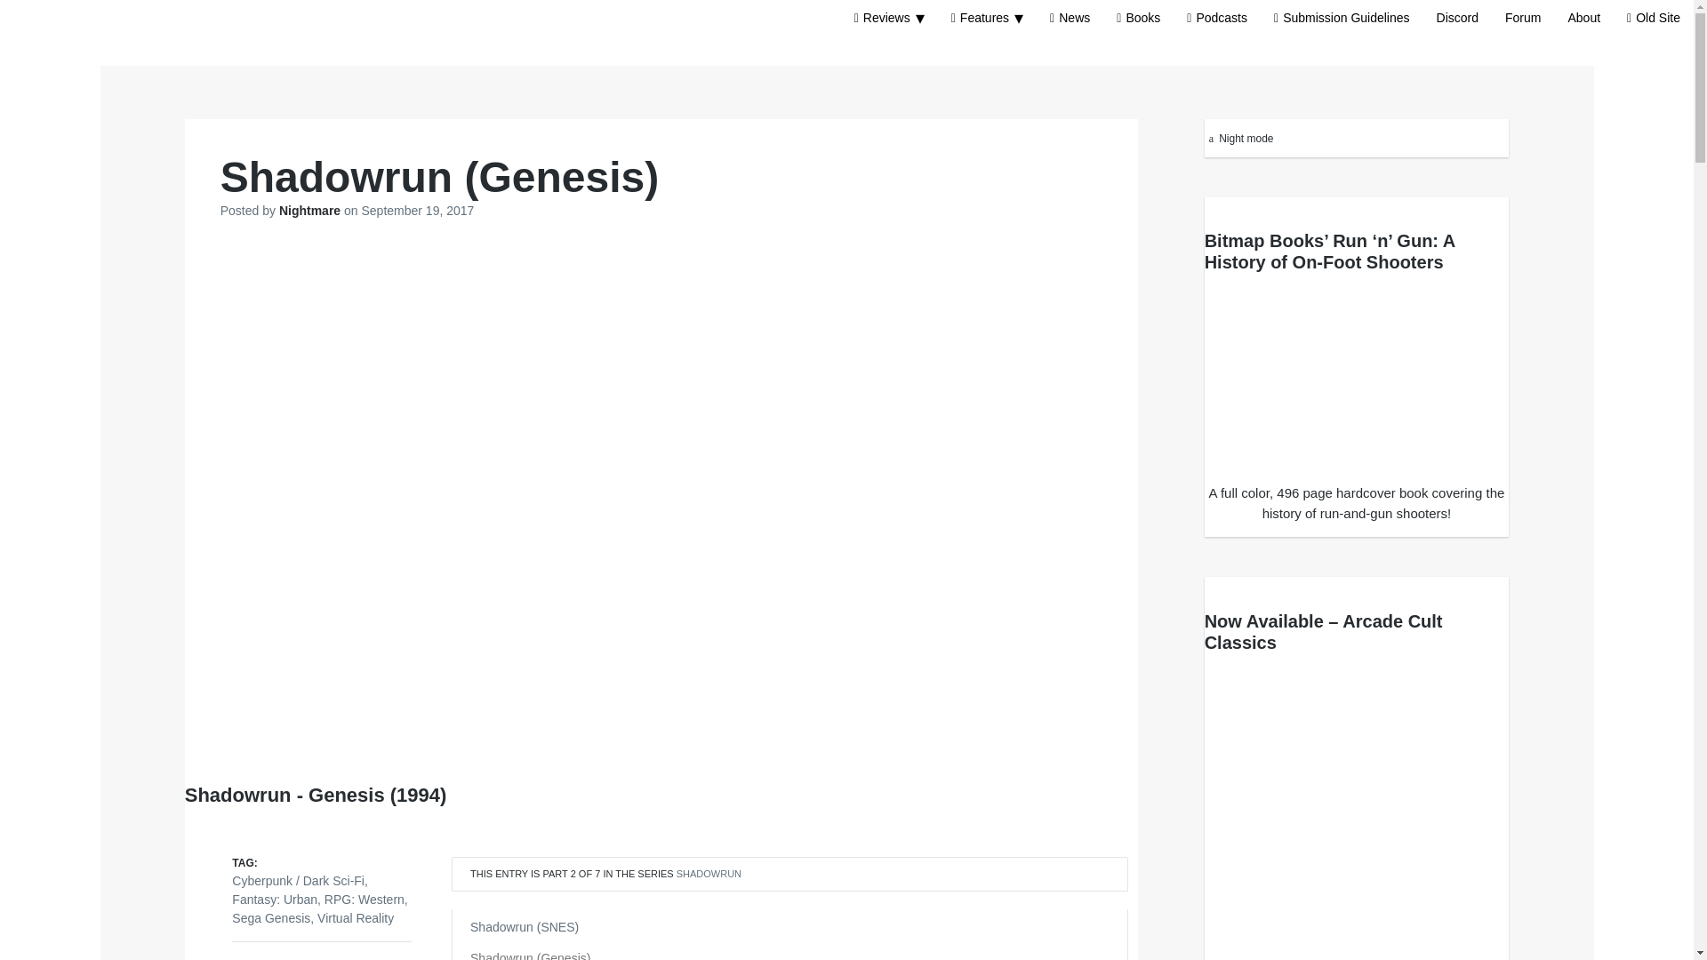  What do you see at coordinates (708, 874) in the screenshot?
I see `Shadowrun` at bounding box center [708, 874].